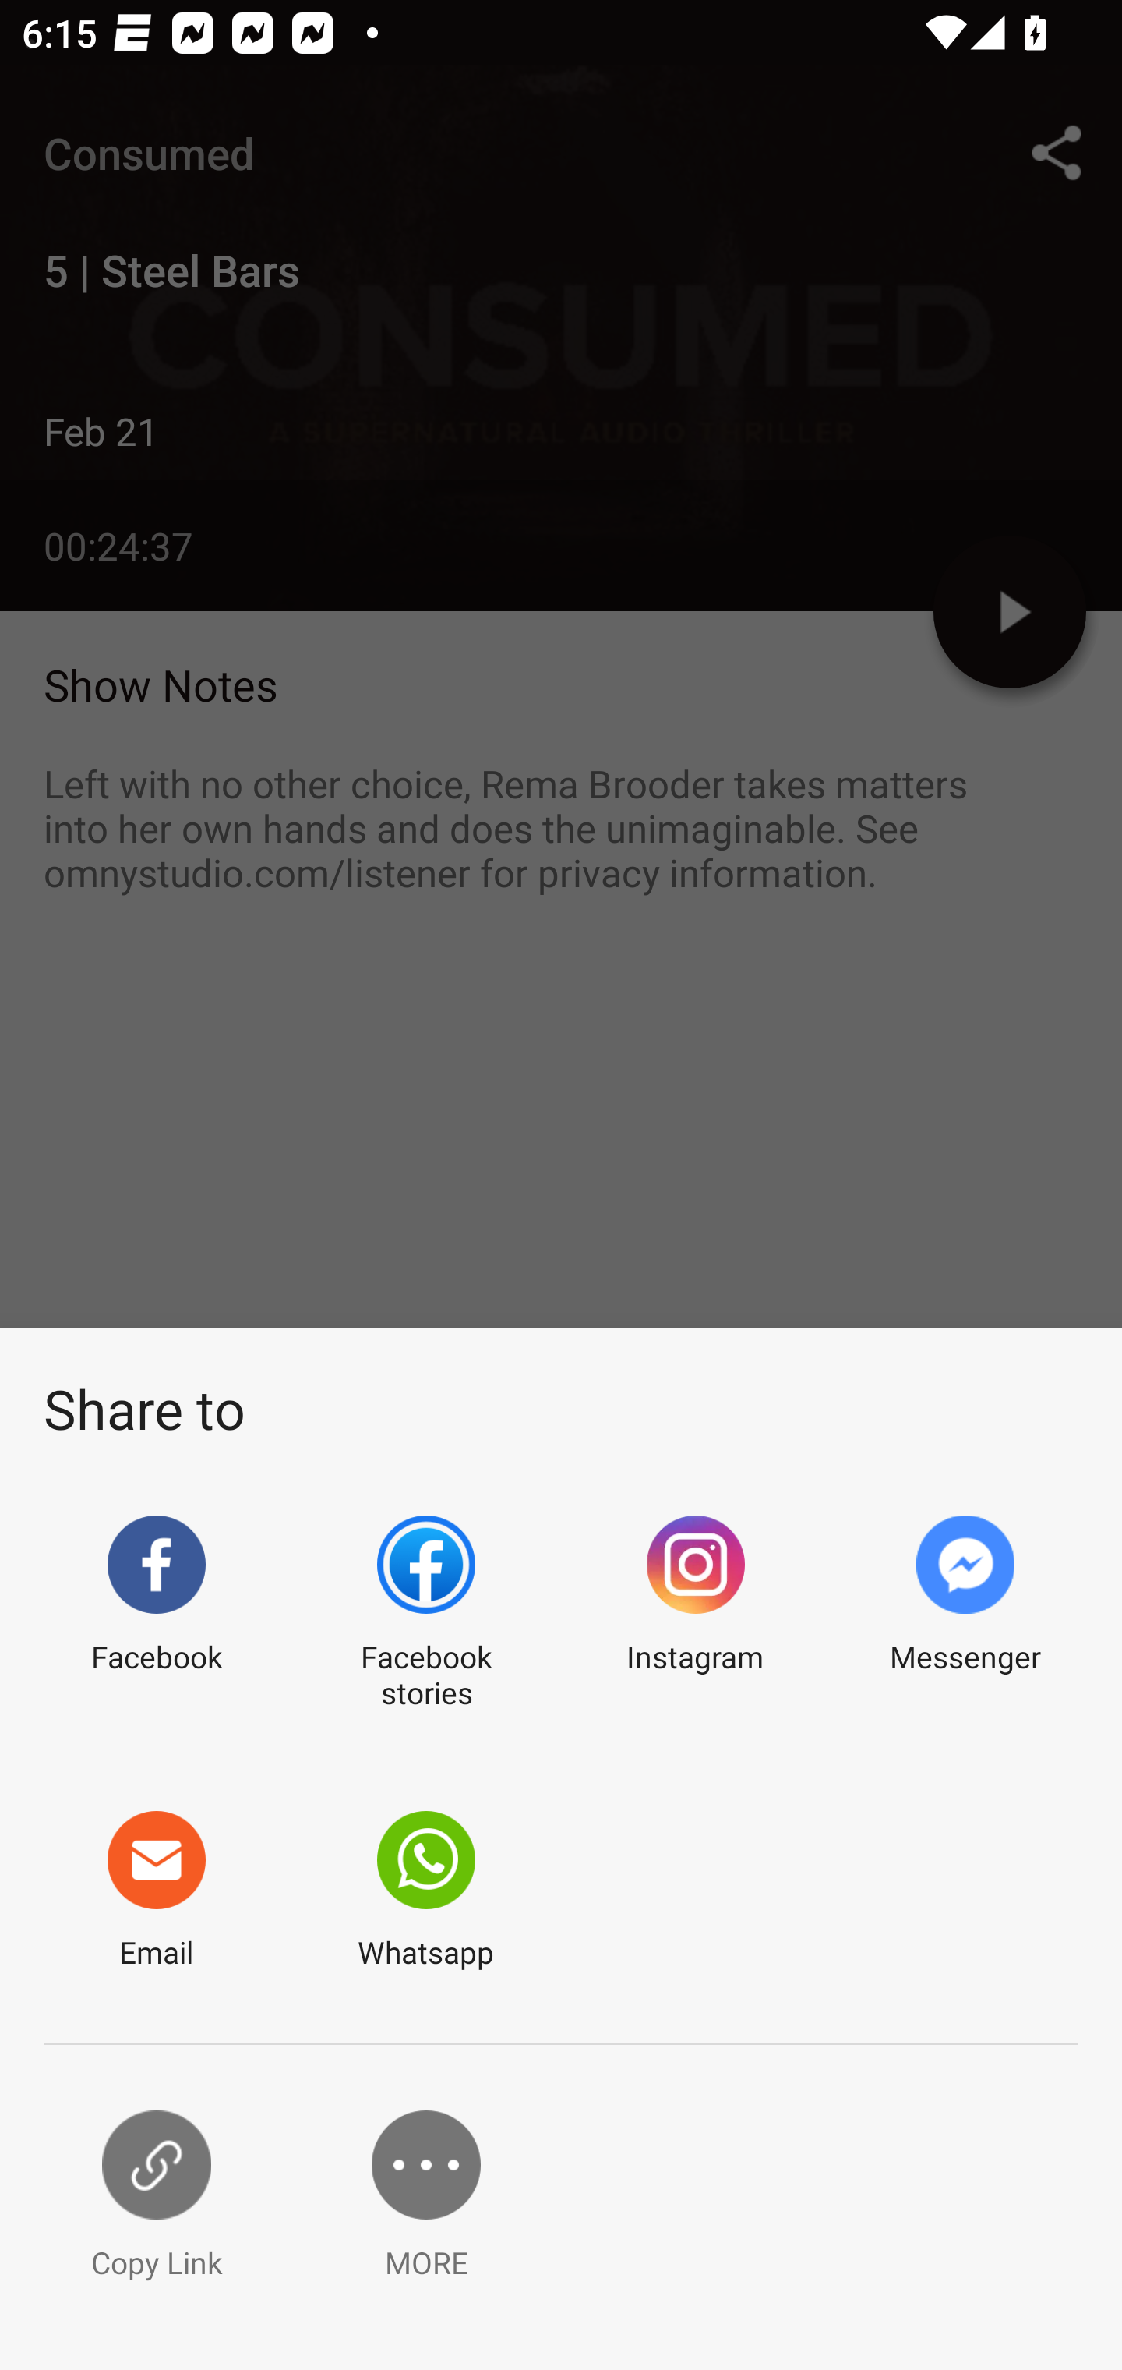  Describe the element at coordinates (156, 1891) in the screenshot. I see `Email` at that location.